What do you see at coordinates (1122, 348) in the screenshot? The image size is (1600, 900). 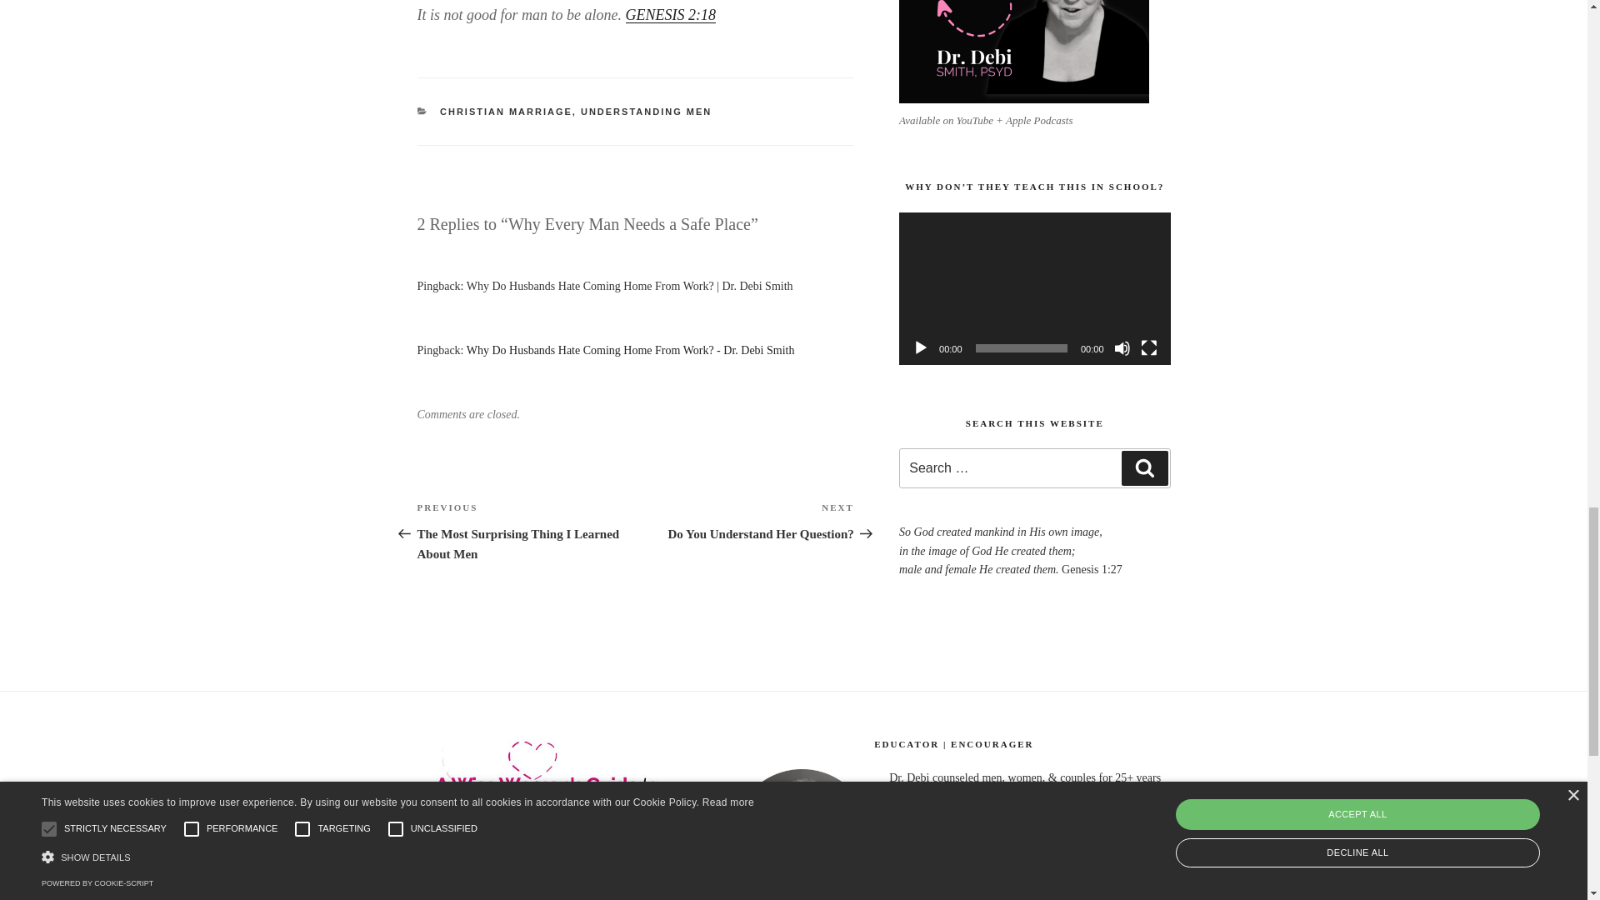 I see `CHRISTIAN MARRIAGE` at bounding box center [1122, 348].